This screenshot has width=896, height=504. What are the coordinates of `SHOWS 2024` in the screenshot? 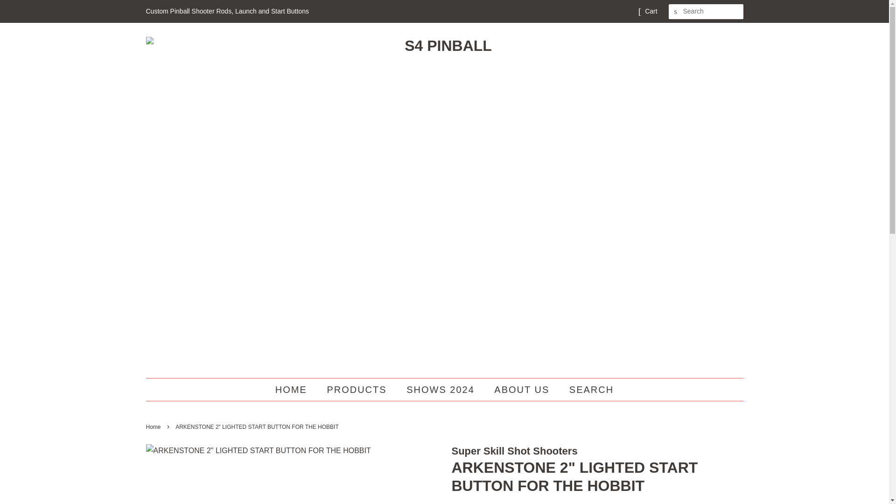 It's located at (441, 389).